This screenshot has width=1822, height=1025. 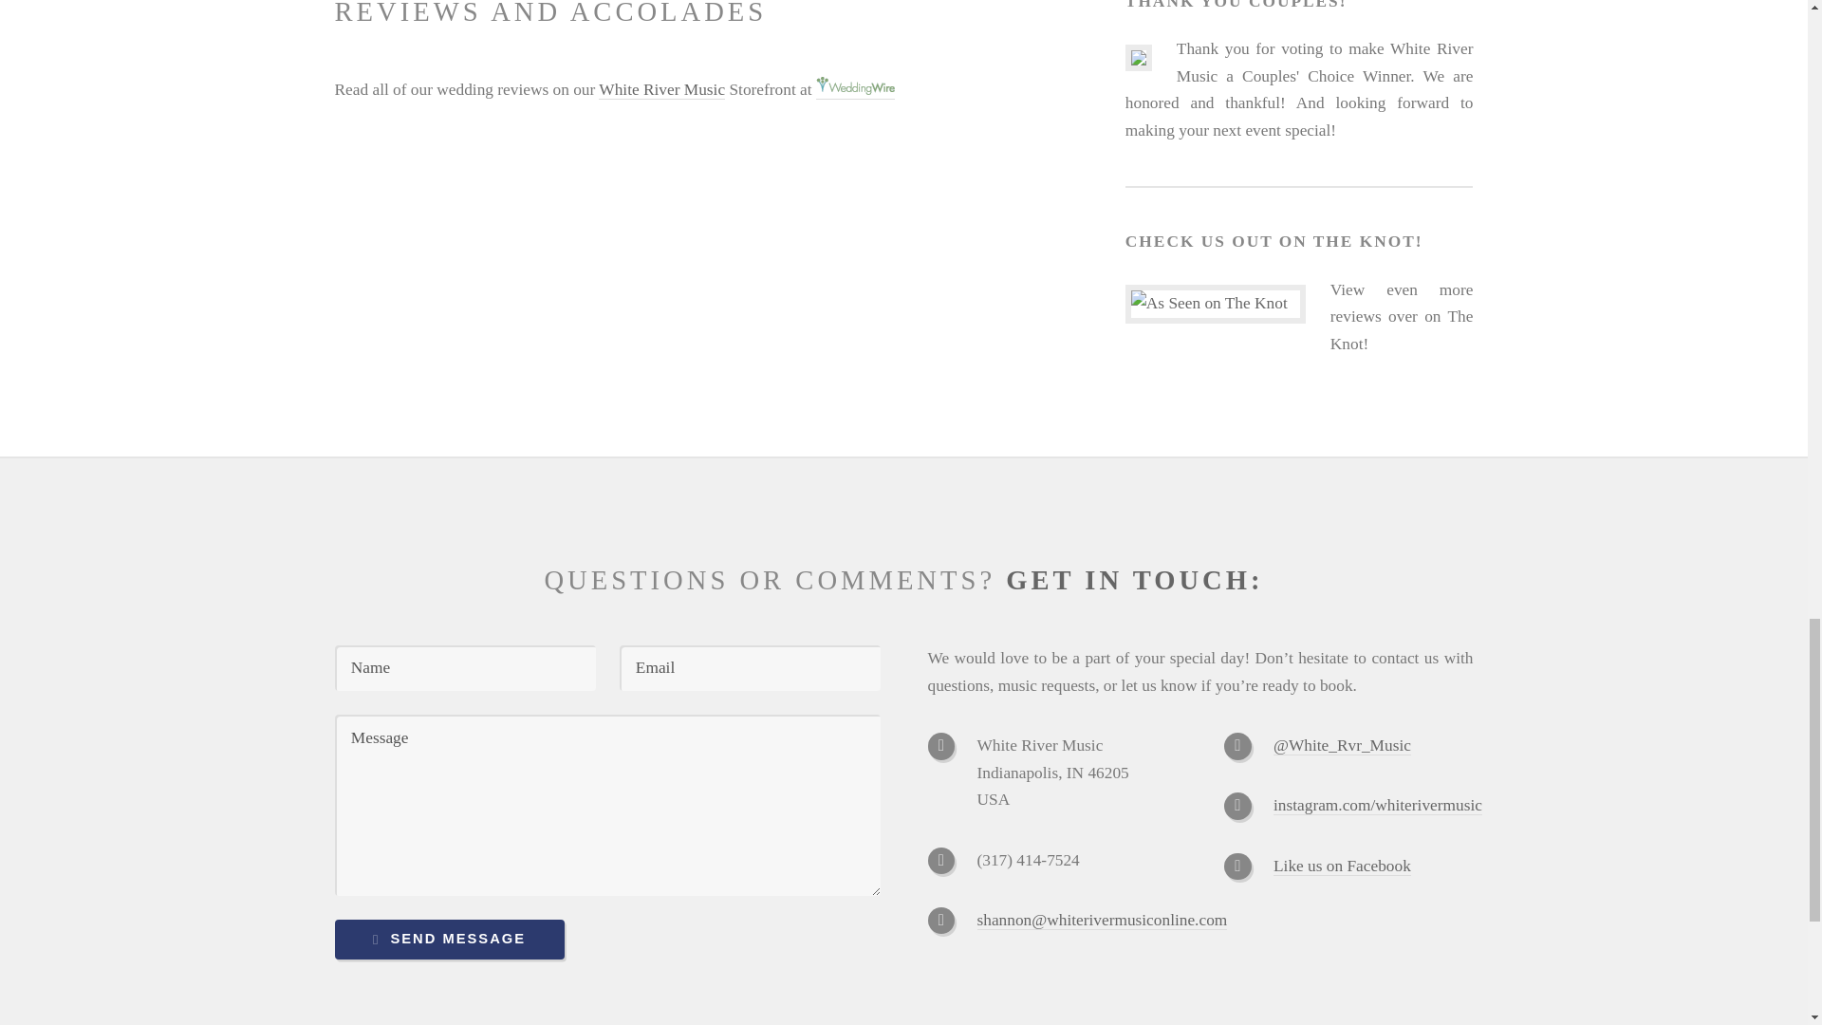 What do you see at coordinates (448, 939) in the screenshot?
I see `SEND MESSAGE` at bounding box center [448, 939].